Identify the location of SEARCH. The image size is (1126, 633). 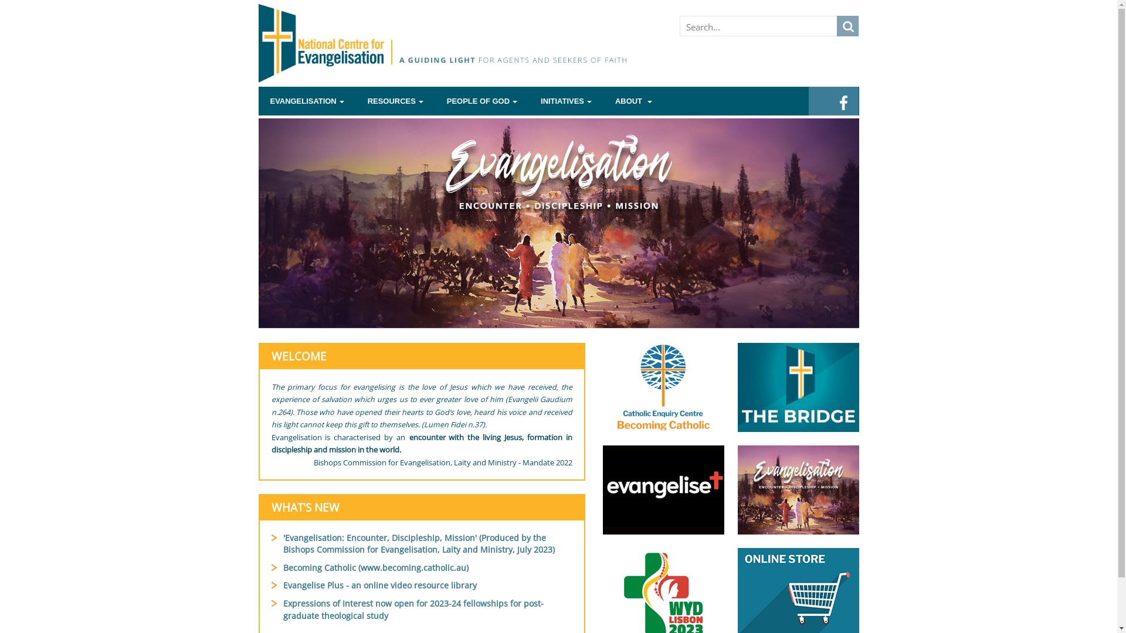
(847, 26).